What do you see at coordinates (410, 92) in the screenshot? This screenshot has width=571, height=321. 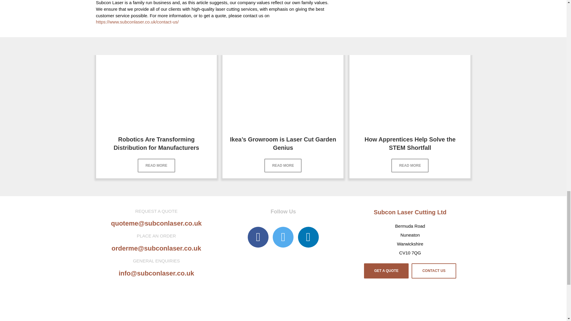 I see `How Apprentices Help Solve the STEM Shortfall` at bounding box center [410, 92].